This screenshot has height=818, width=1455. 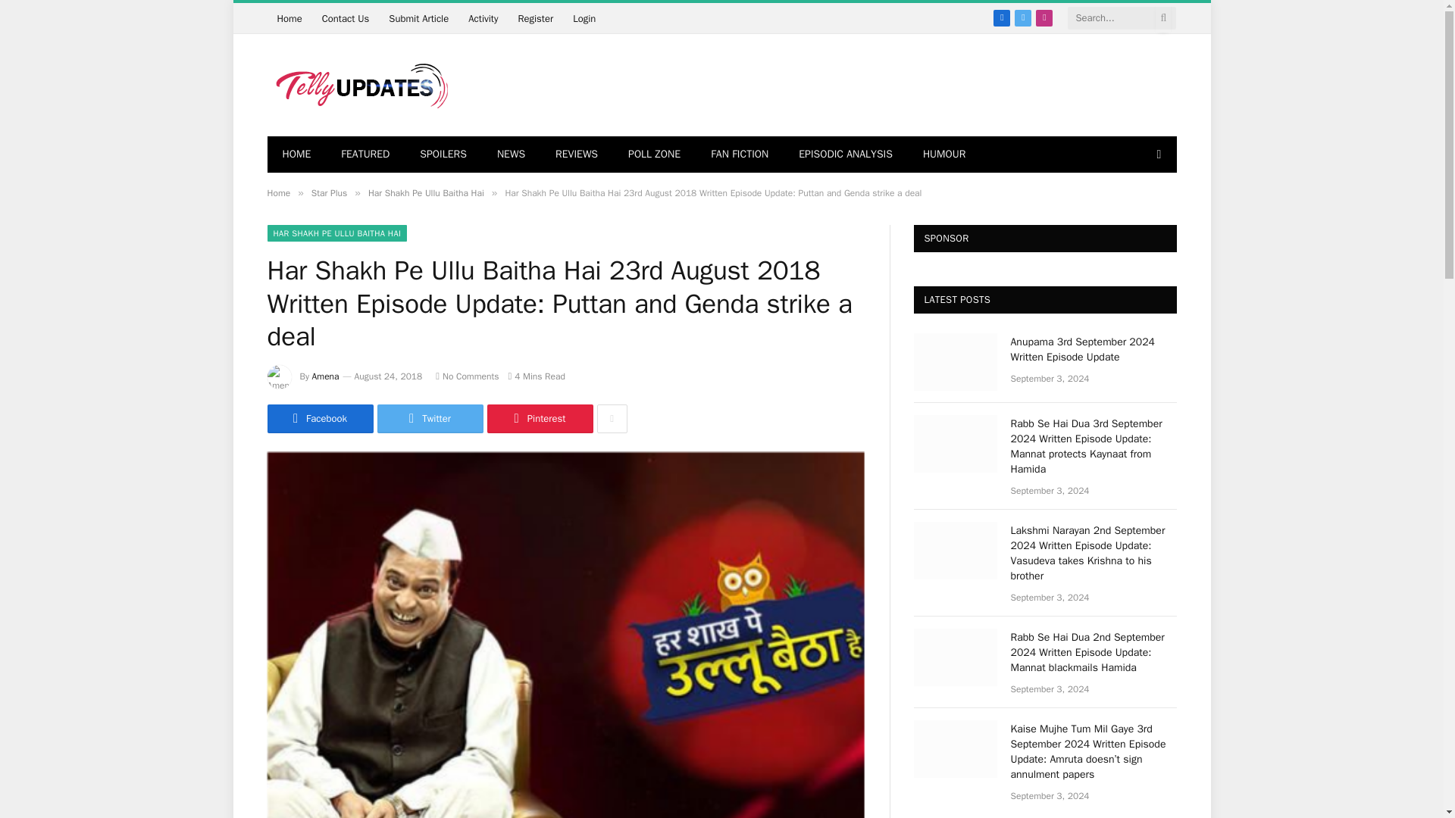 What do you see at coordinates (846, 155) in the screenshot?
I see `EPISODIC ANALYSIS` at bounding box center [846, 155].